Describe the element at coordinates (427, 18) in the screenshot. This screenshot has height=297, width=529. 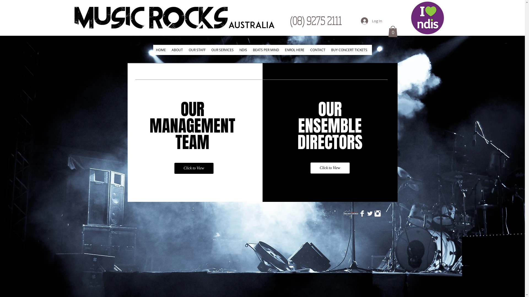
I see `NDIS logo.png` at that location.